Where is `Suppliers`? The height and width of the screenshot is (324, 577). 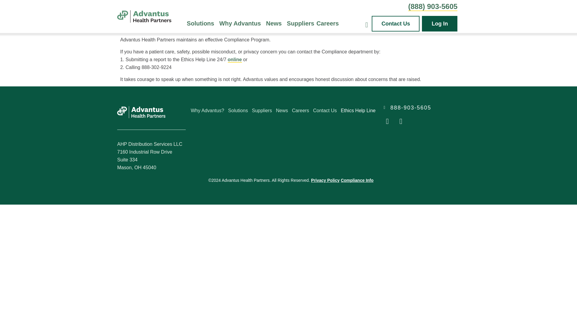 Suppliers is located at coordinates (300, 23).